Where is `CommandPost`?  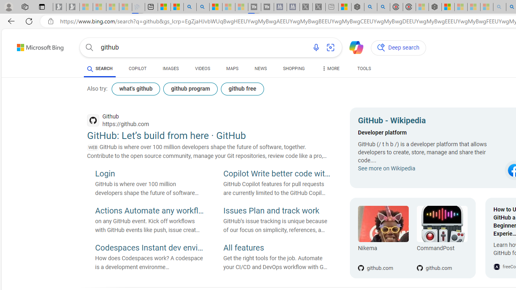
CommandPost is located at coordinates (442, 224).